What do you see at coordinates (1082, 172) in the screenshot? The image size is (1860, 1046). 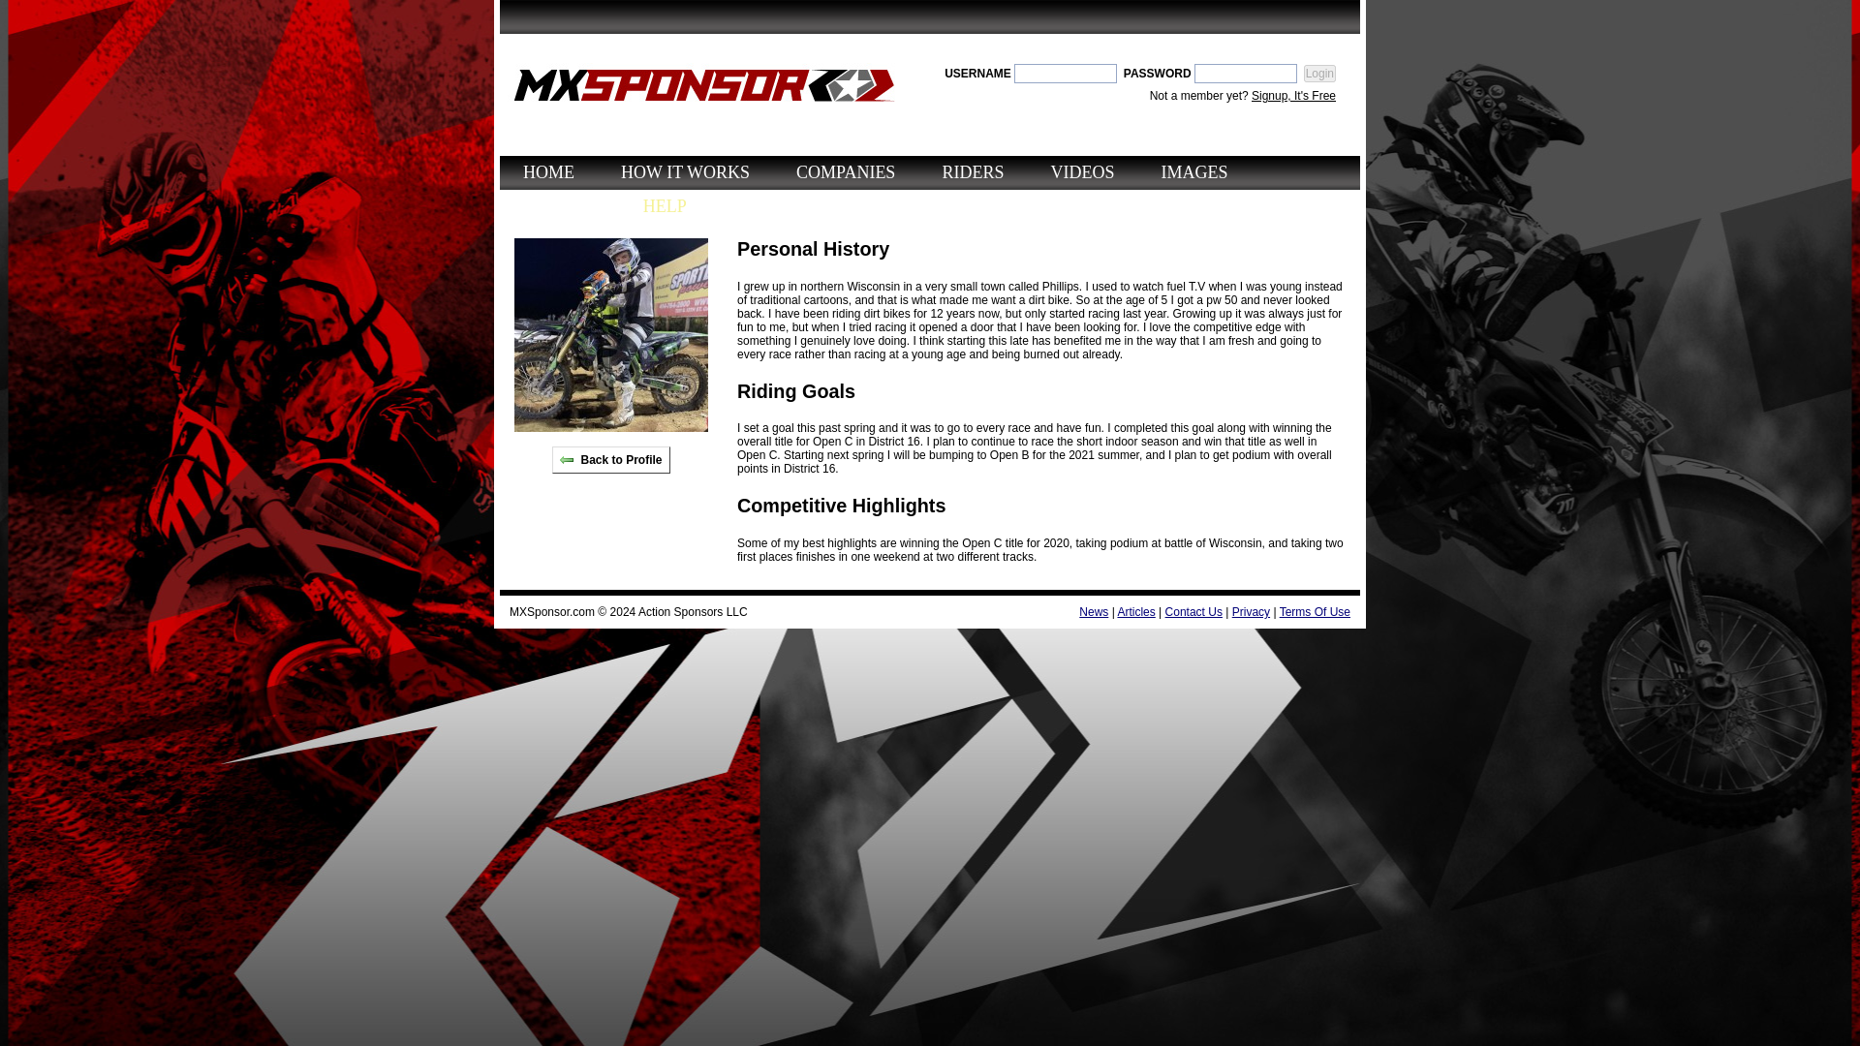 I see `VIDEOS` at bounding box center [1082, 172].